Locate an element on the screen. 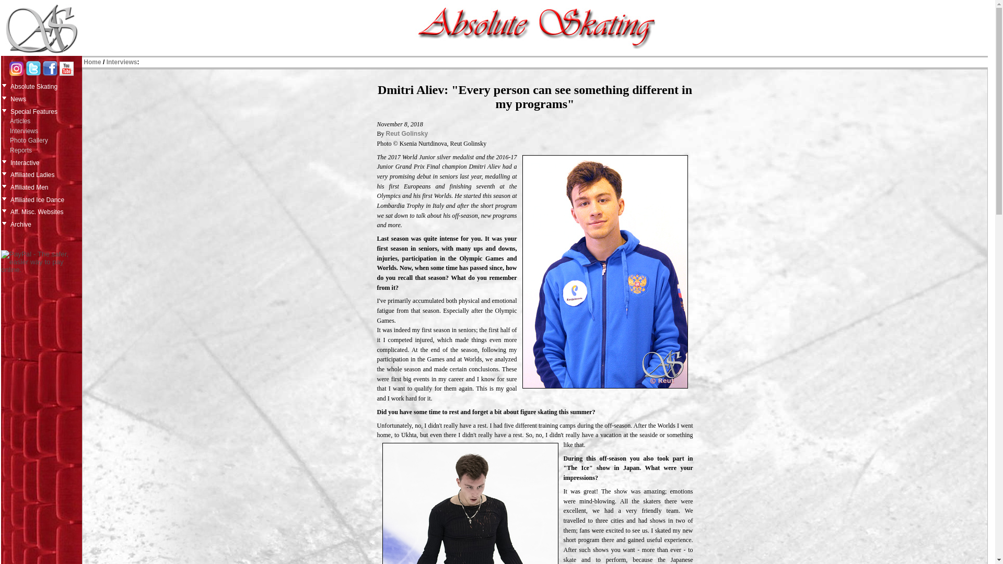 This screenshot has height=564, width=1003. News is located at coordinates (45, 98).